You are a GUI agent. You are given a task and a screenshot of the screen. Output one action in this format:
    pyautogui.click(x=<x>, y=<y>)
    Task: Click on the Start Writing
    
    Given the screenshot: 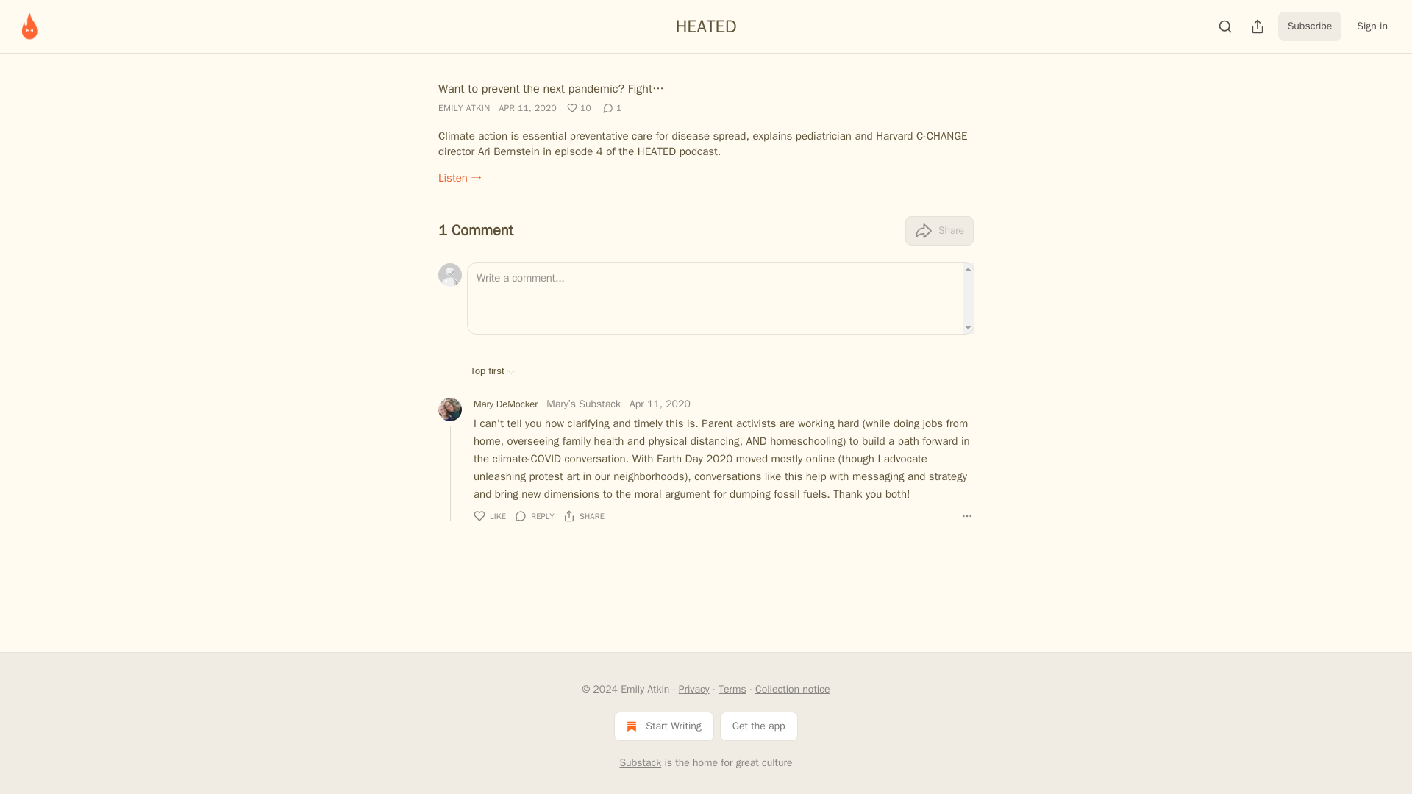 What is the action you would take?
    pyautogui.click(x=663, y=726)
    